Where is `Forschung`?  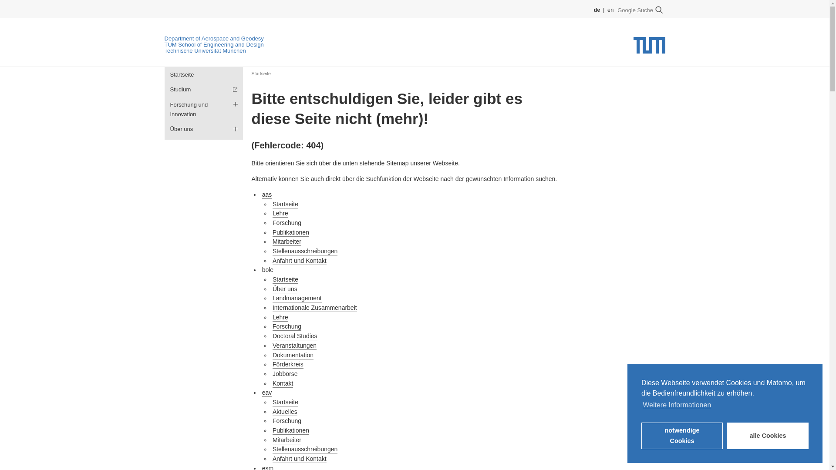
Forschung is located at coordinates (287, 223).